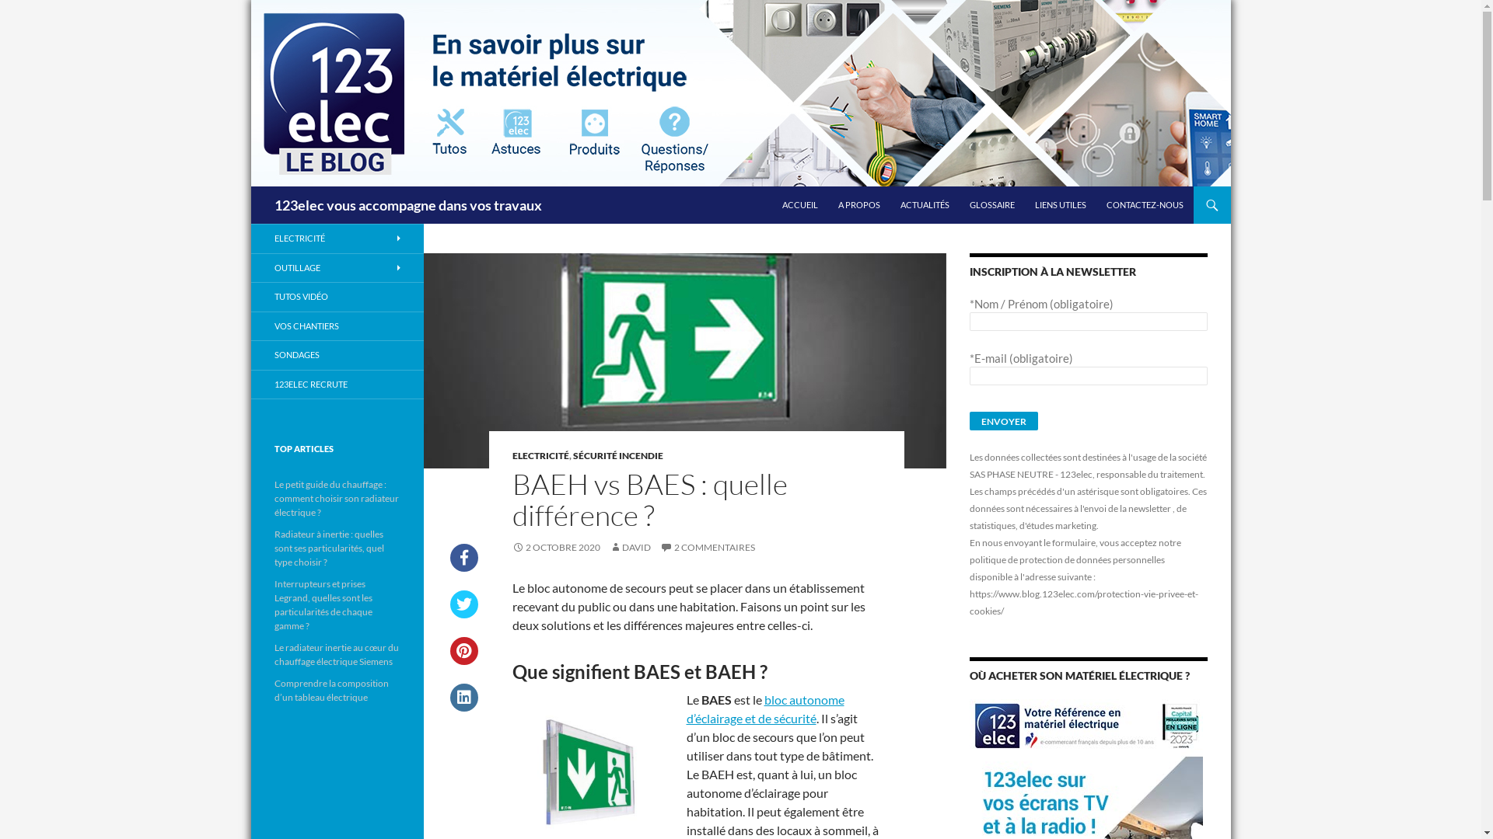 Image resolution: width=1493 pixels, height=839 pixels. I want to click on Envoyer, so click(1003, 421).